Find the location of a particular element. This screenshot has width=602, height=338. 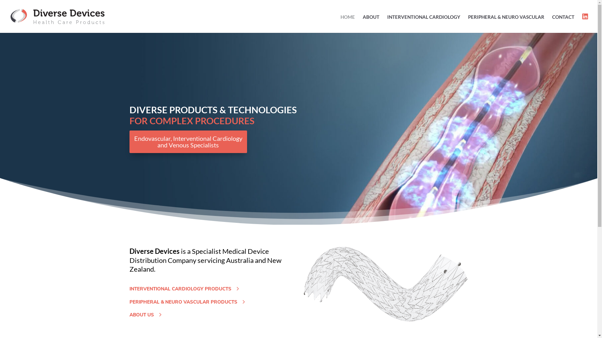

ABOUT is located at coordinates (371, 23).